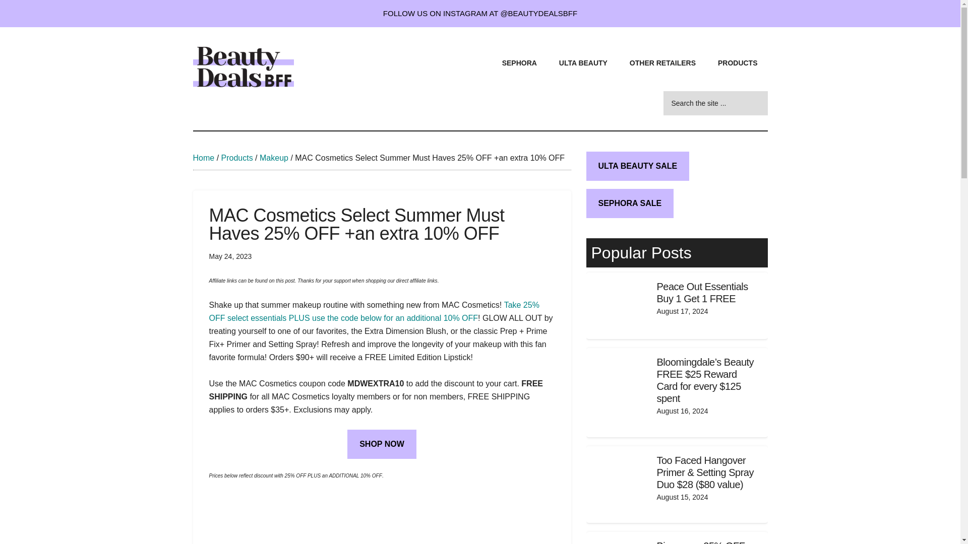 This screenshot has height=544, width=968. I want to click on Makeup, so click(274, 157).